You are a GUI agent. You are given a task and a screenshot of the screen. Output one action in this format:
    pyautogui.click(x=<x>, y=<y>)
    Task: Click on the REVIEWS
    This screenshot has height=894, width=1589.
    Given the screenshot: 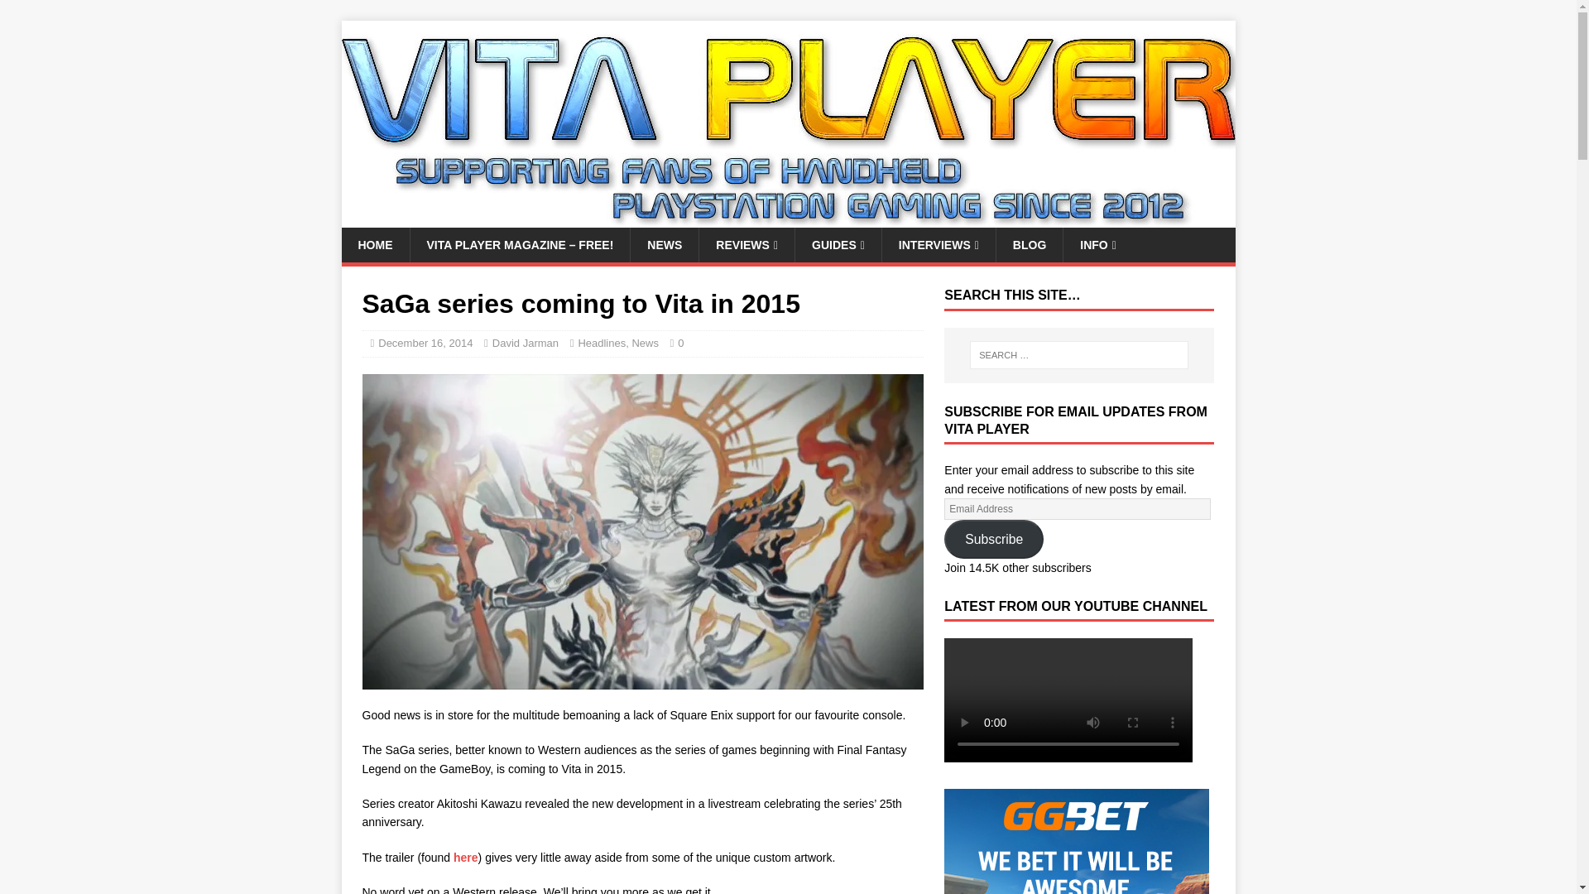 What is the action you would take?
    pyautogui.click(x=746, y=245)
    